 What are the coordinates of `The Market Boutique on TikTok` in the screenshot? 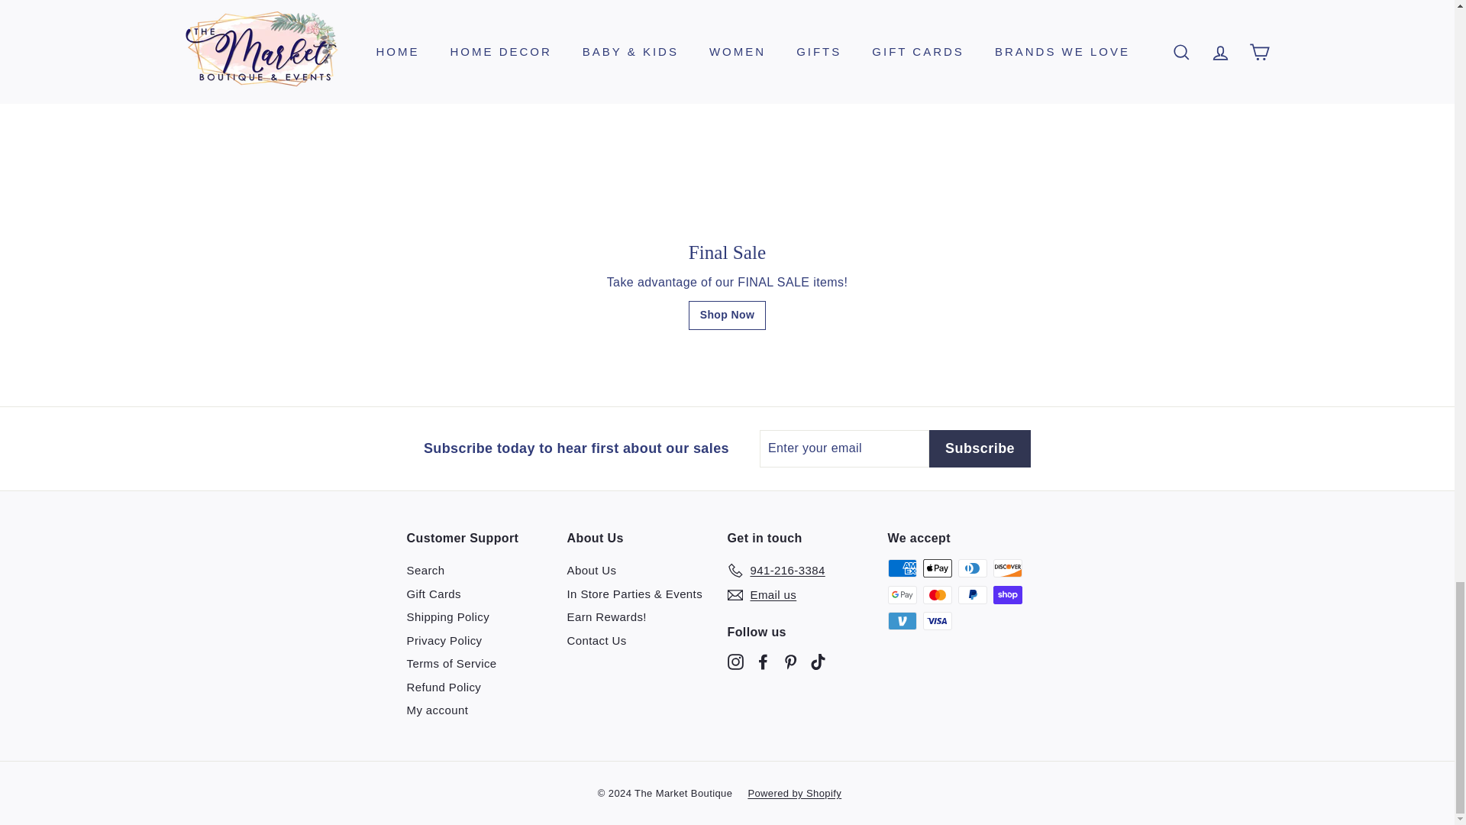 It's located at (817, 662).